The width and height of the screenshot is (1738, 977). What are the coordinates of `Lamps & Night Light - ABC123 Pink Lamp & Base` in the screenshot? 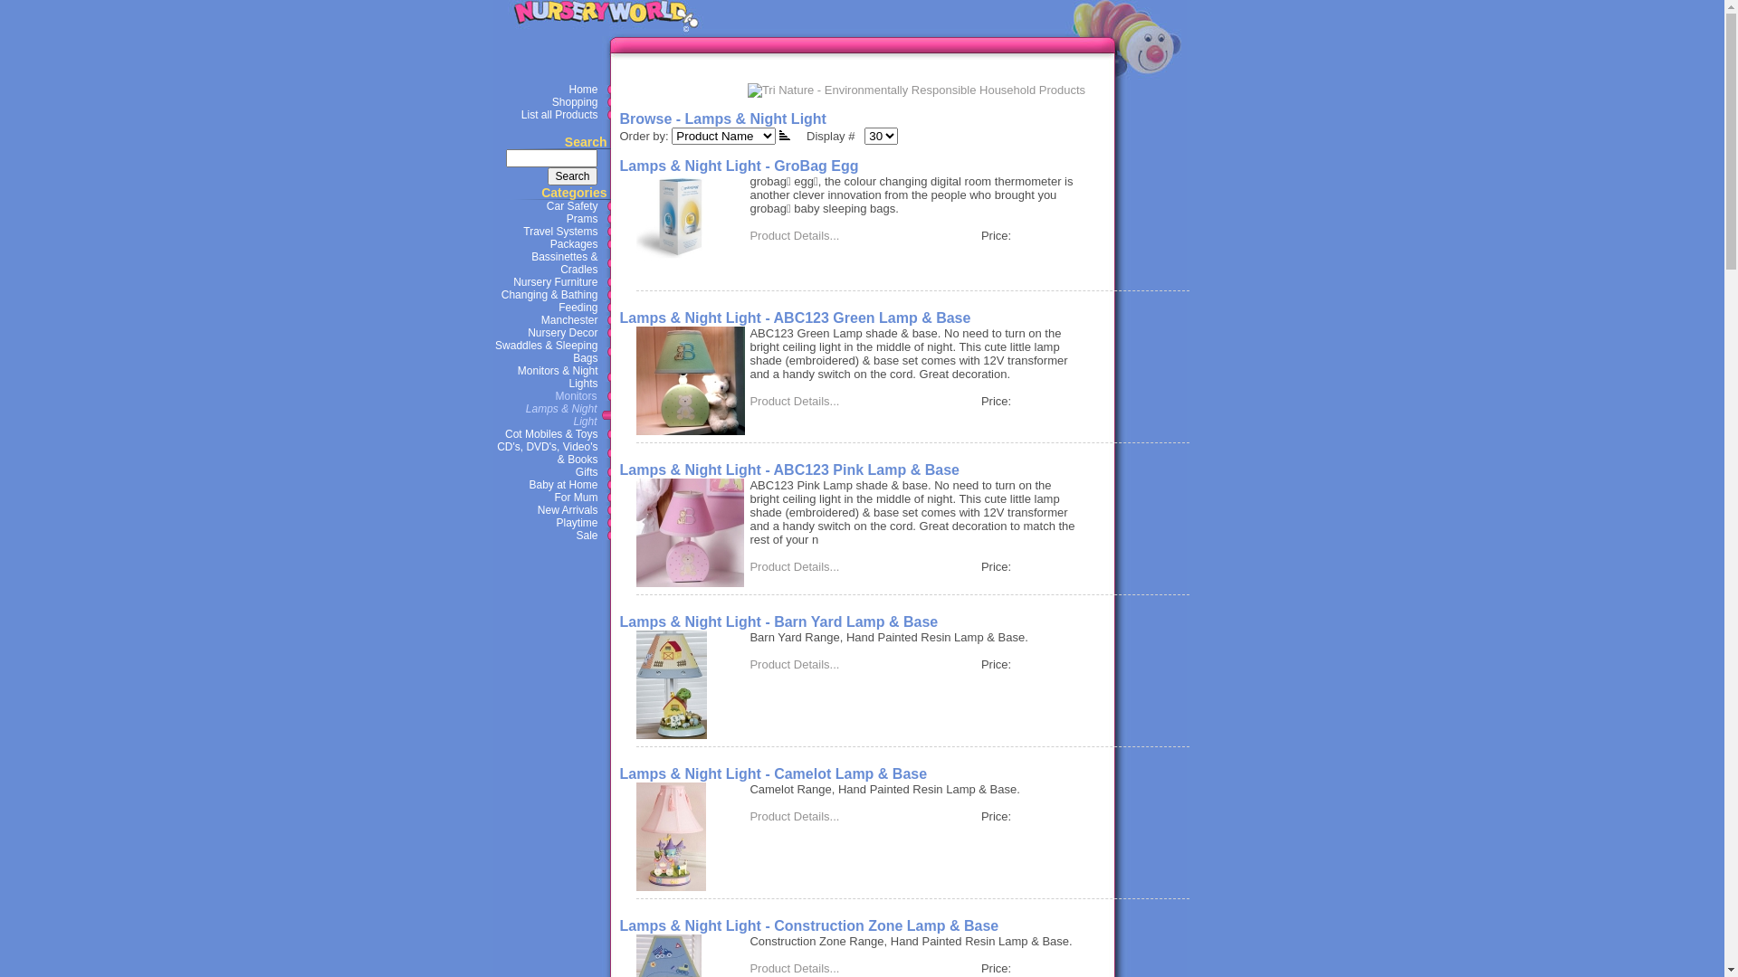 It's located at (789, 470).